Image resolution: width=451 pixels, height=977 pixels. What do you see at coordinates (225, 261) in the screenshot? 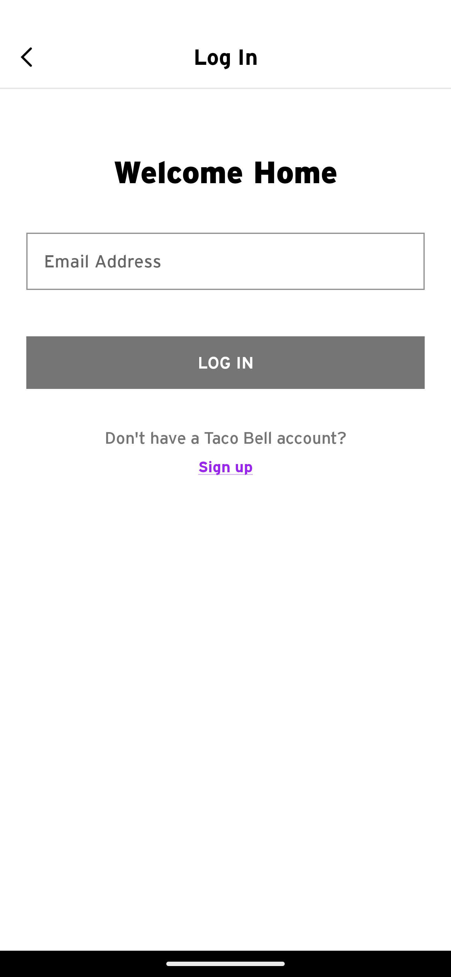
I see `Email Address` at bounding box center [225, 261].